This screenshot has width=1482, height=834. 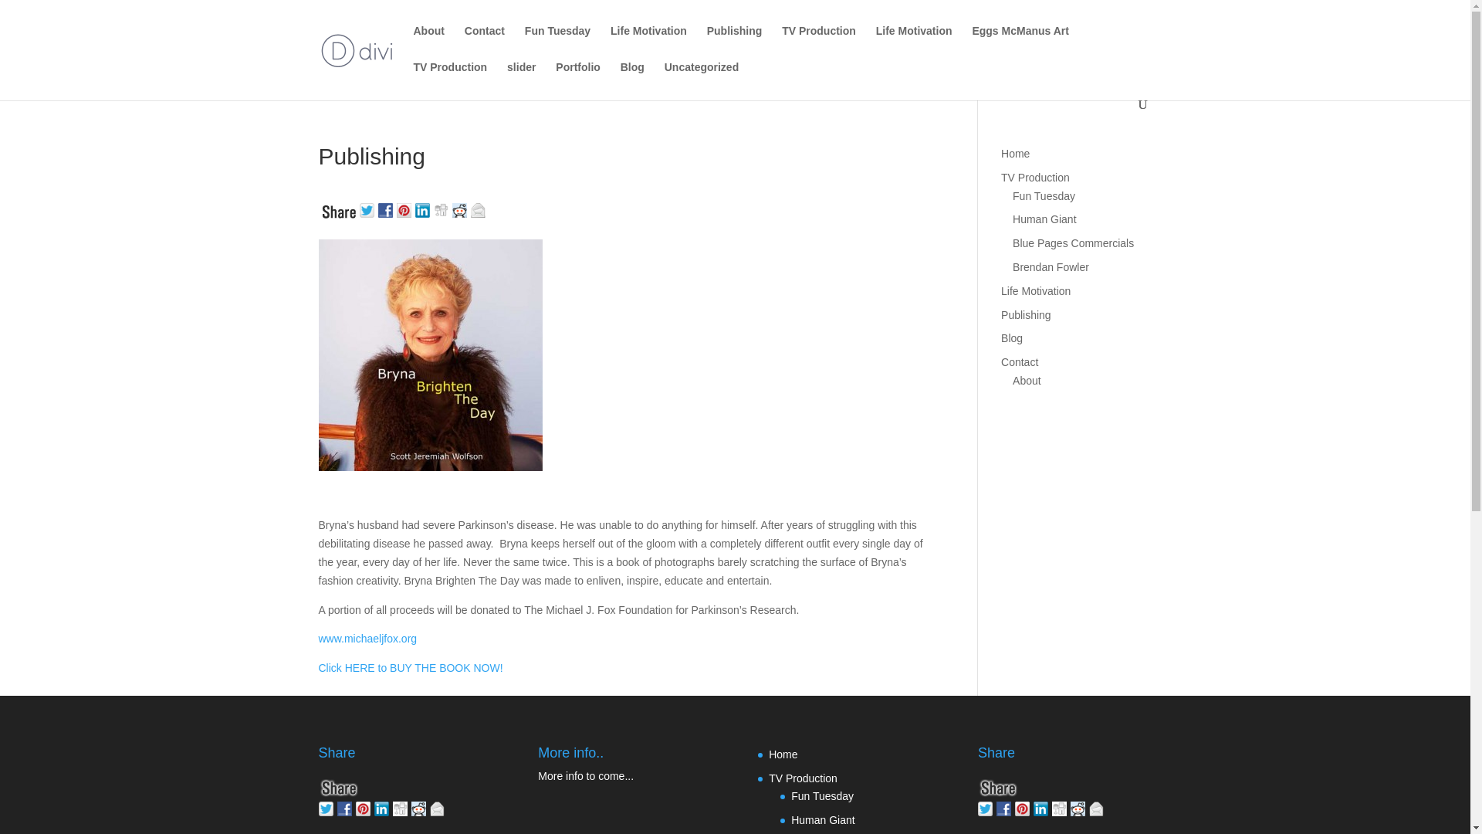 I want to click on Pinterest, so click(x=364, y=806).